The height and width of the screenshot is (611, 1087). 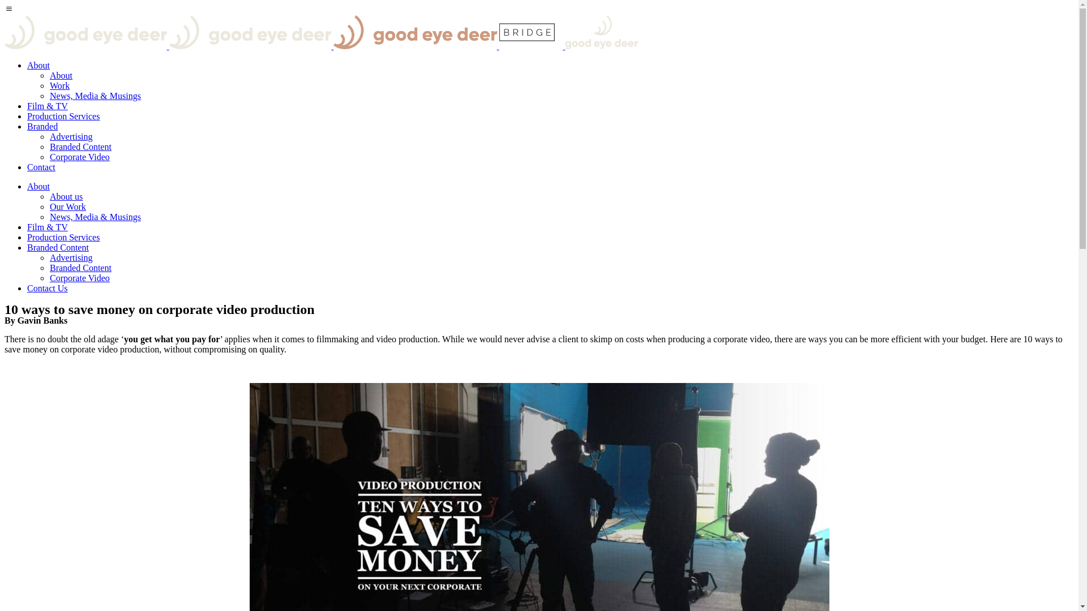 I want to click on Contact Us, so click(x=48, y=289).